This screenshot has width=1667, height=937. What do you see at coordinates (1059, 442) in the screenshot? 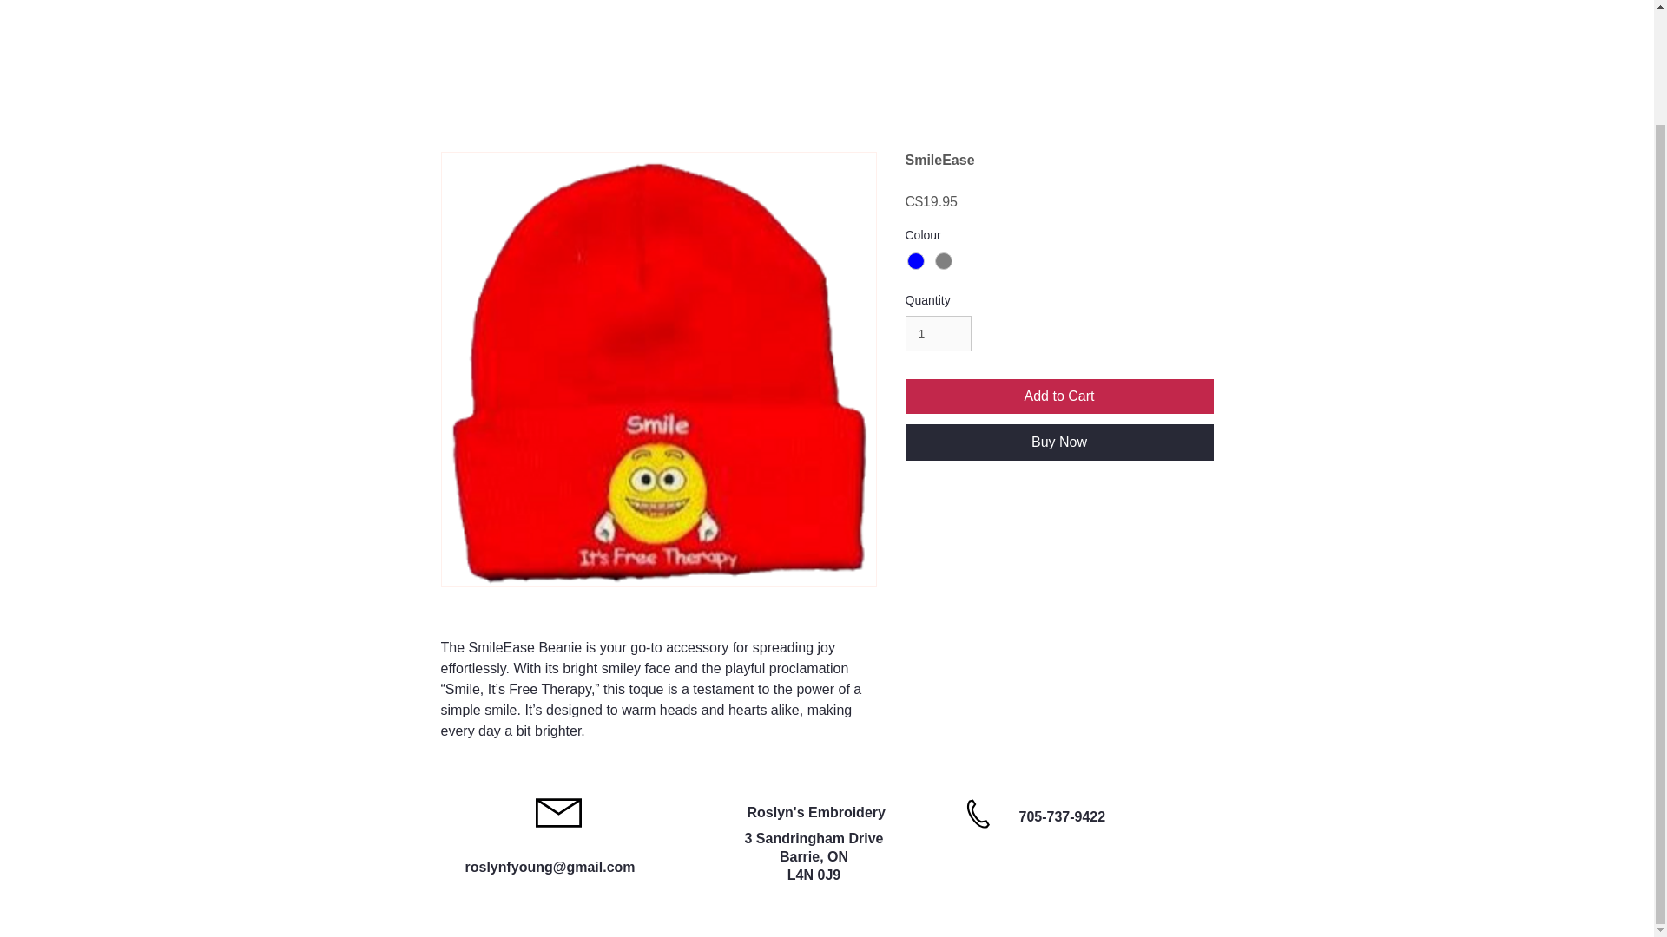
I see `Buy Now` at bounding box center [1059, 442].